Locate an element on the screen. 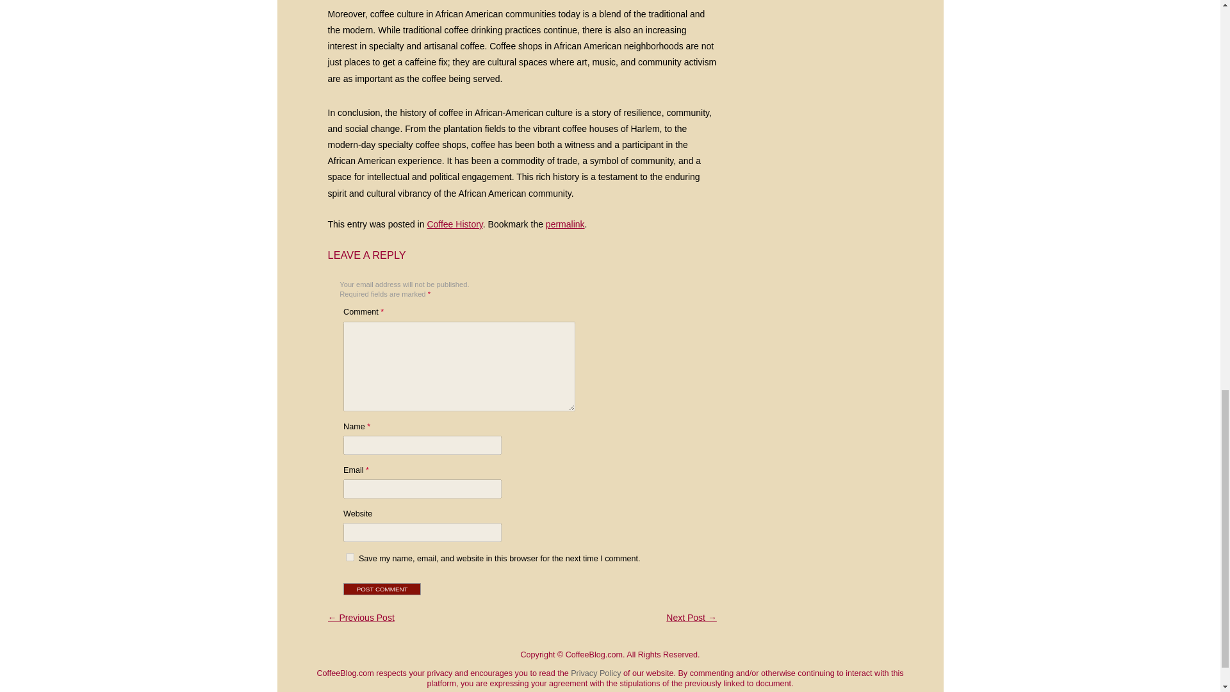 The height and width of the screenshot is (692, 1230). Coffee History is located at coordinates (454, 224).